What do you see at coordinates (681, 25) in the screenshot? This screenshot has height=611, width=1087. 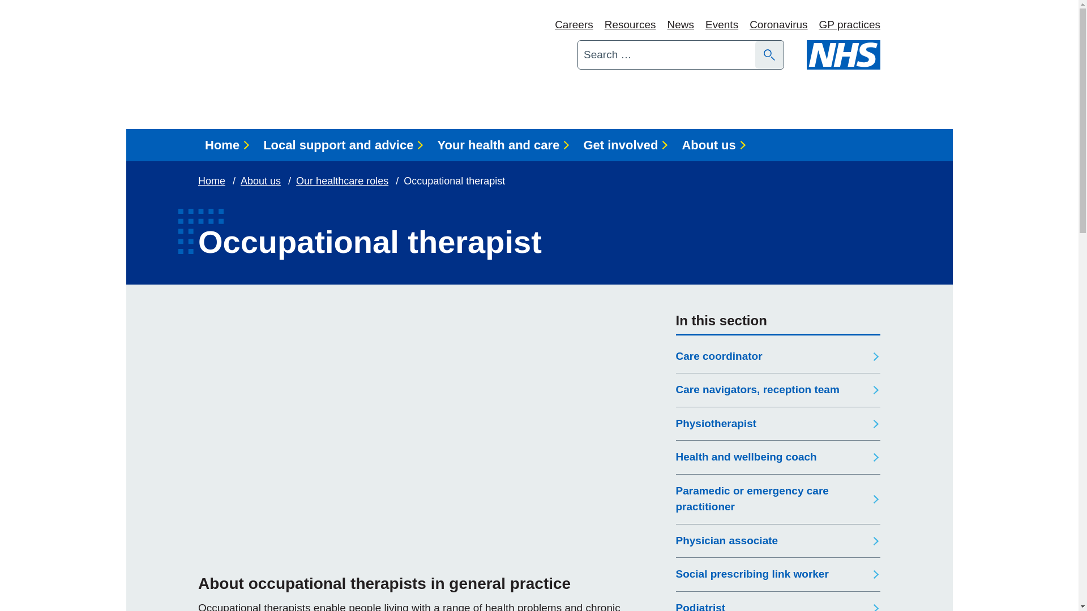 I see `News` at bounding box center [681, 25].